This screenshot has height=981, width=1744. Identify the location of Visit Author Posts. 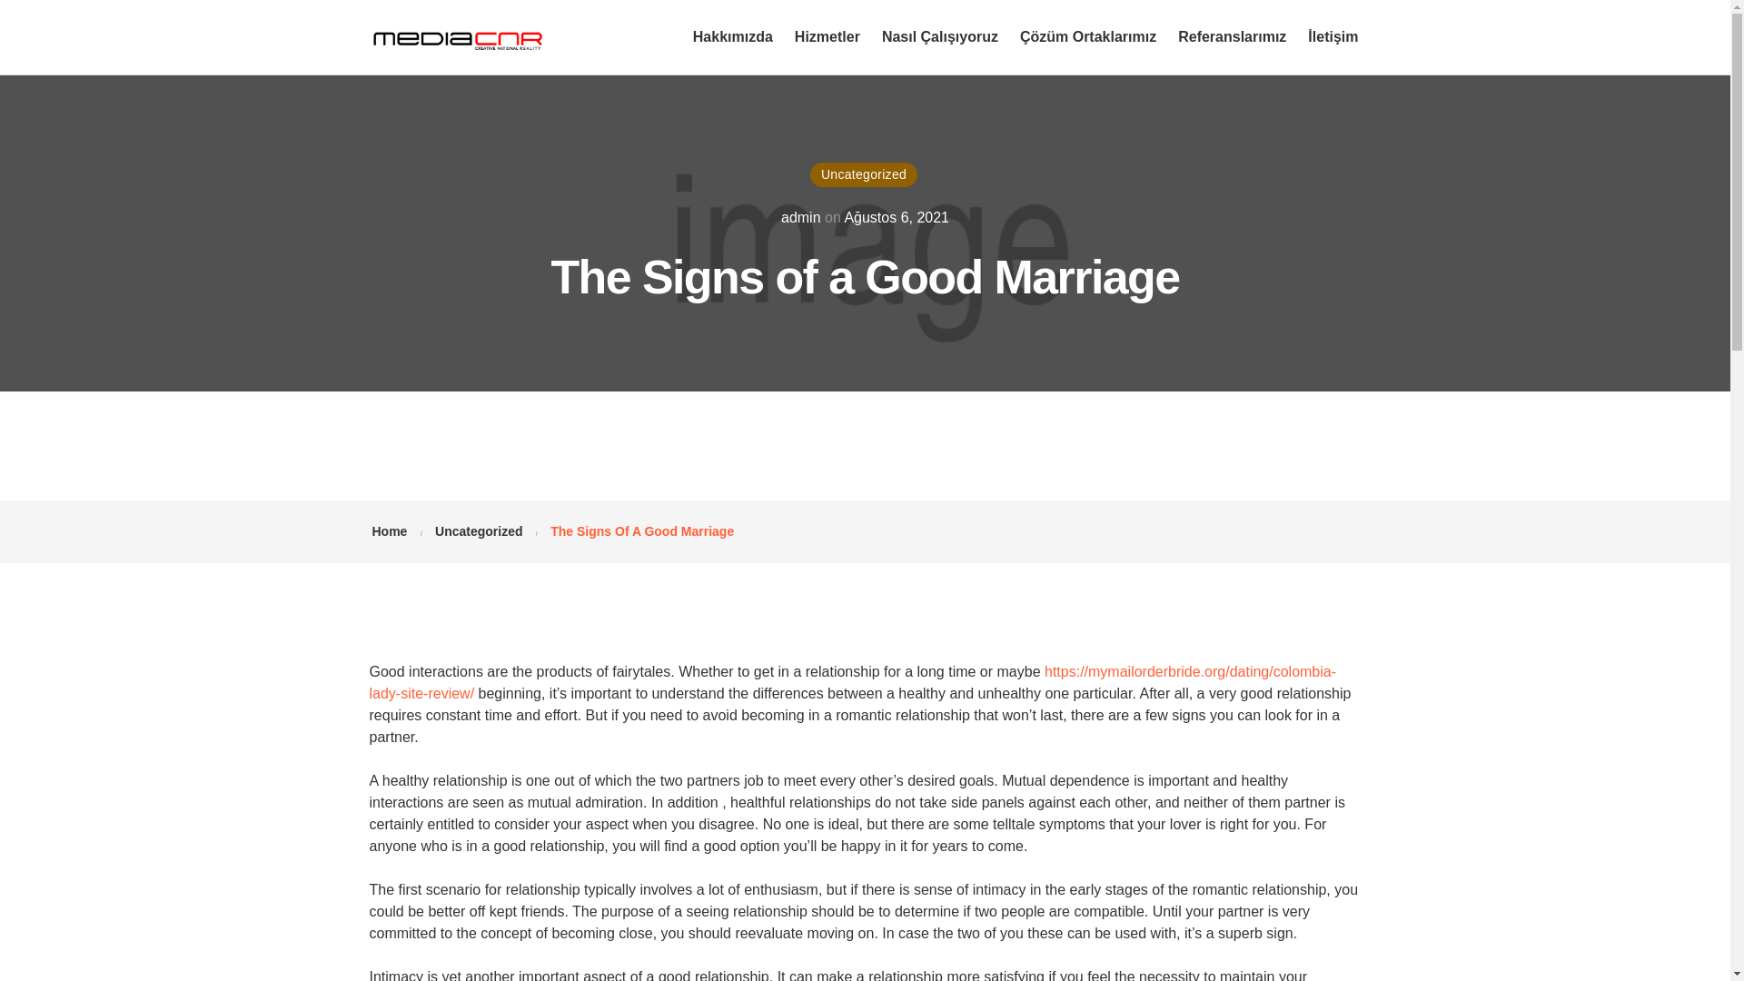
(801, 218).